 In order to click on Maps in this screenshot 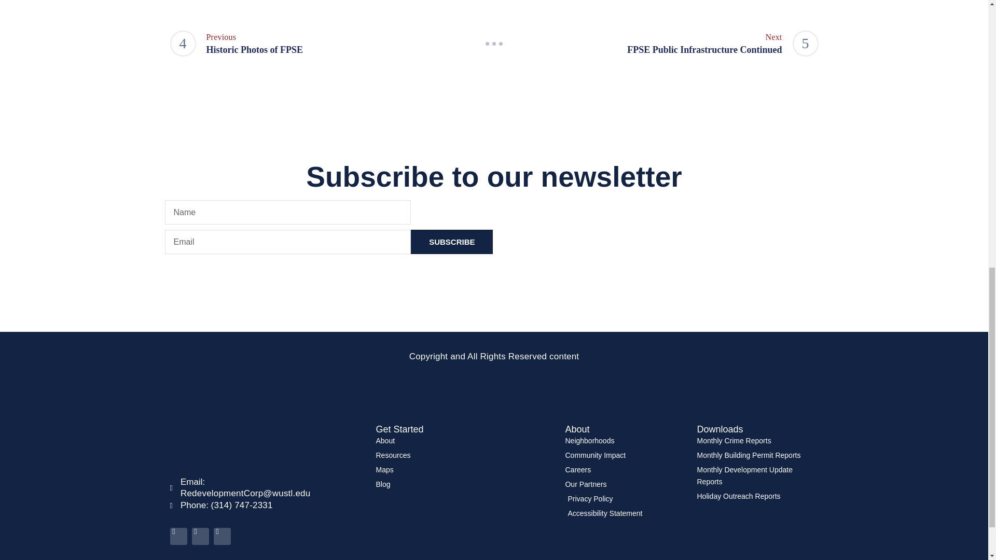, I will do `click(465, 470)`.